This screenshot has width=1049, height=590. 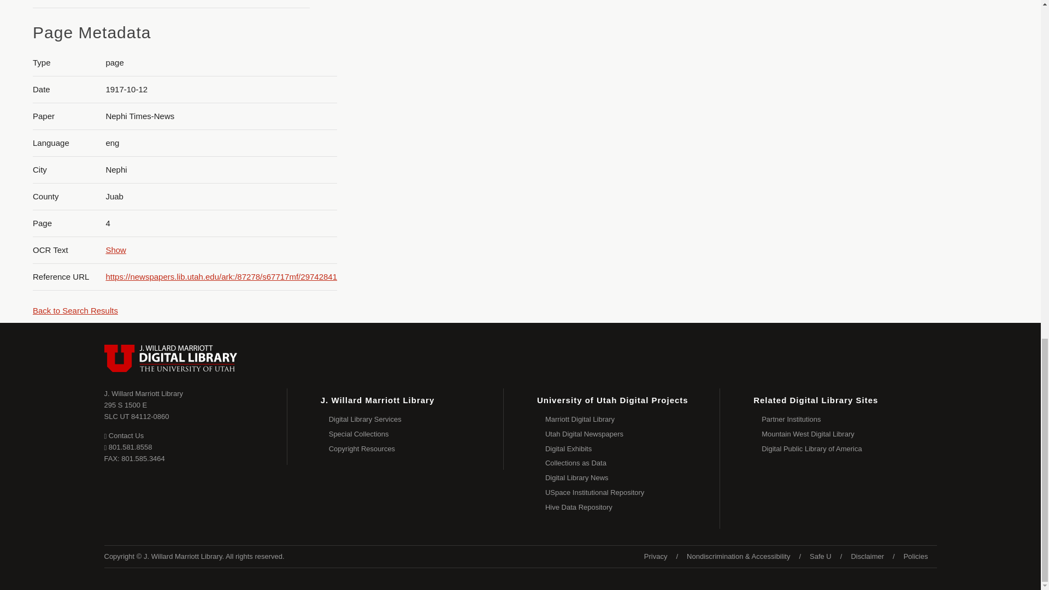 I want to click on Page 7, so click(x=75, y=310).